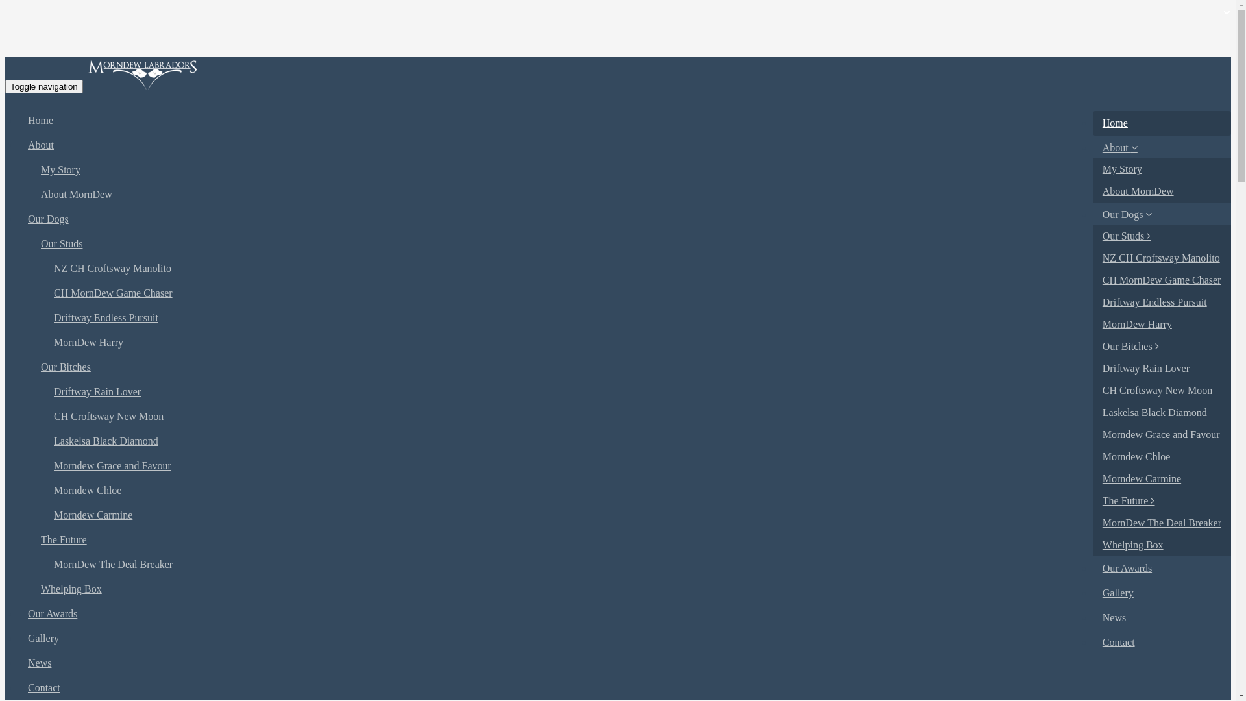  What do you see at coordinates (637, 318) in the screenshot?
I see `Driftway Endless Pursuit` at bounding box center [637, 318].